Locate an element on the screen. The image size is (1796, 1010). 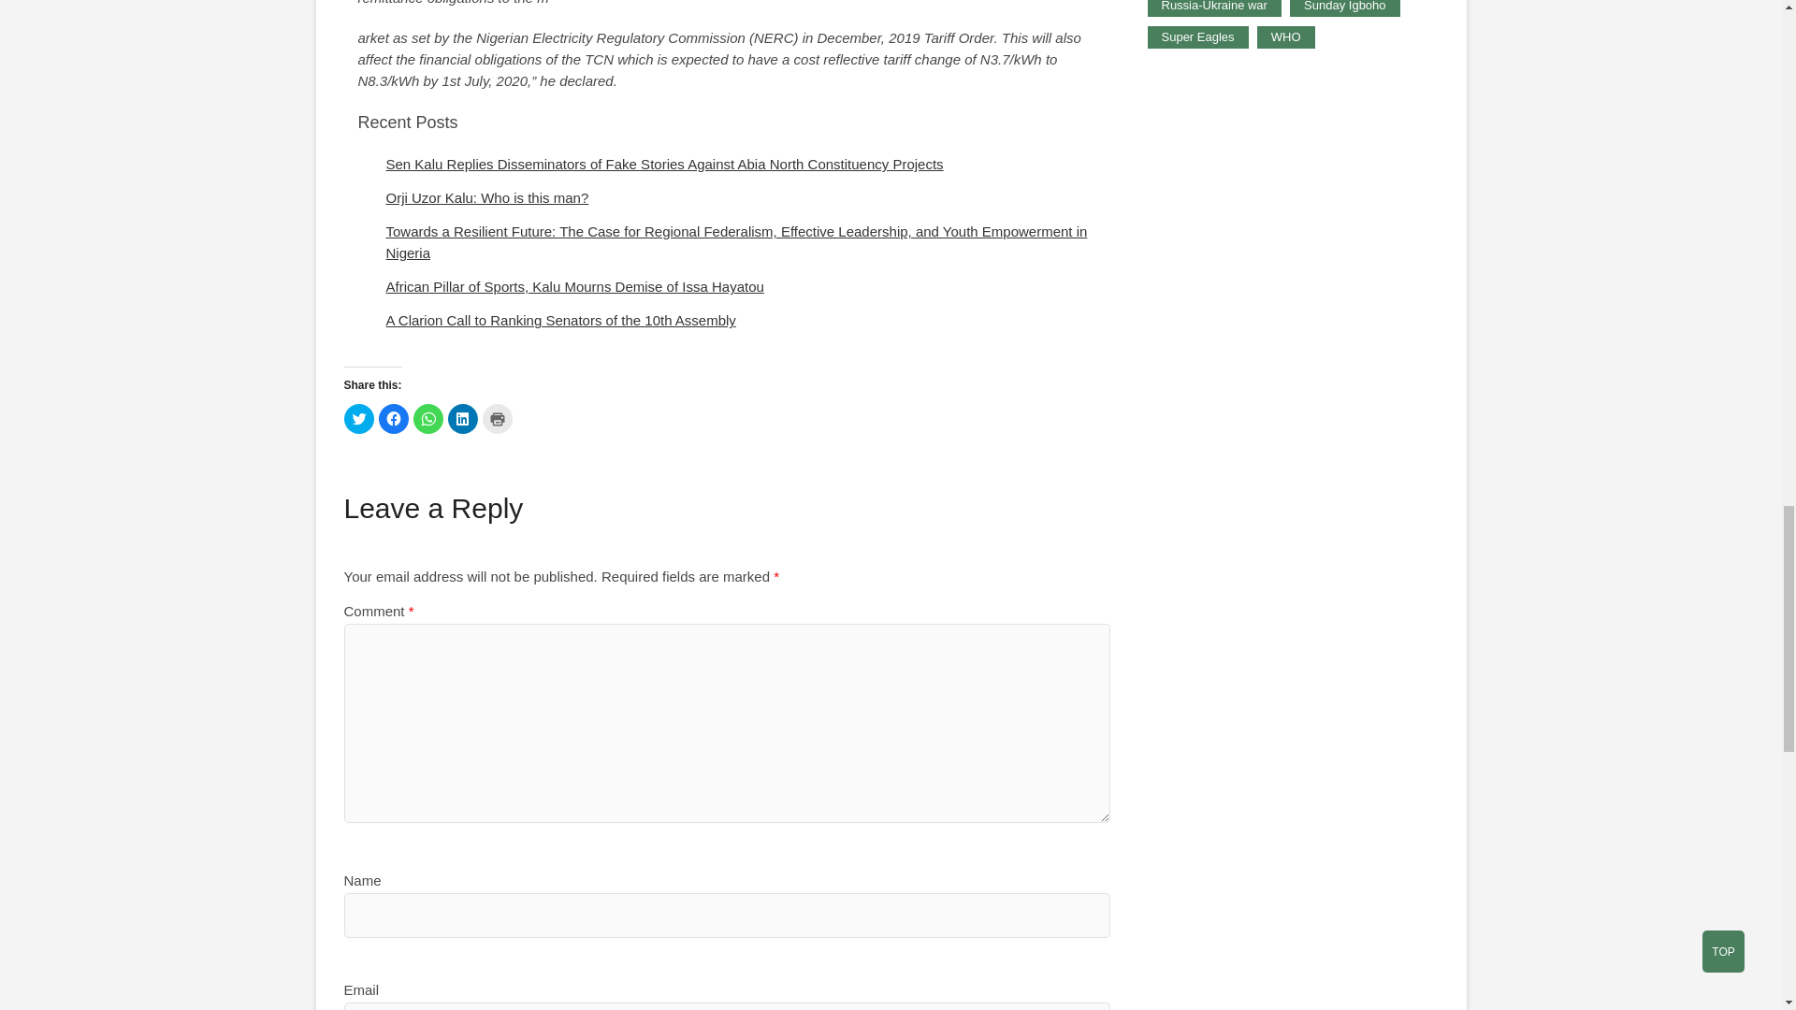
African Pillar of Sports, Kalu Mourns Demise of Issa Hayatou is located at coordinates (574, 286).